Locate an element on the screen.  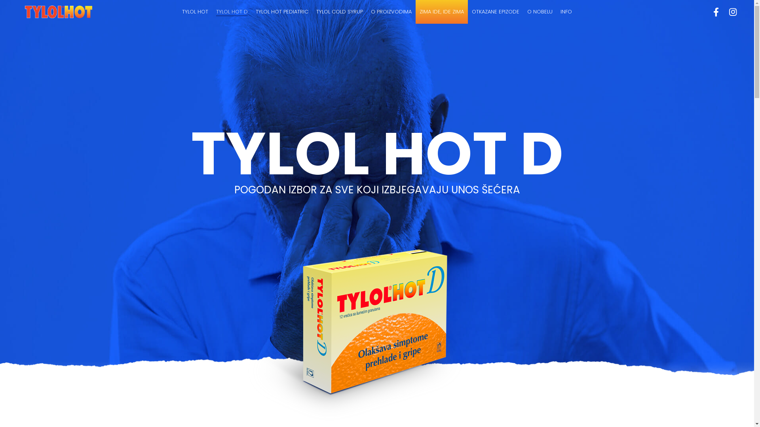
TYLOL HOT is located at coordinates (195, 12).